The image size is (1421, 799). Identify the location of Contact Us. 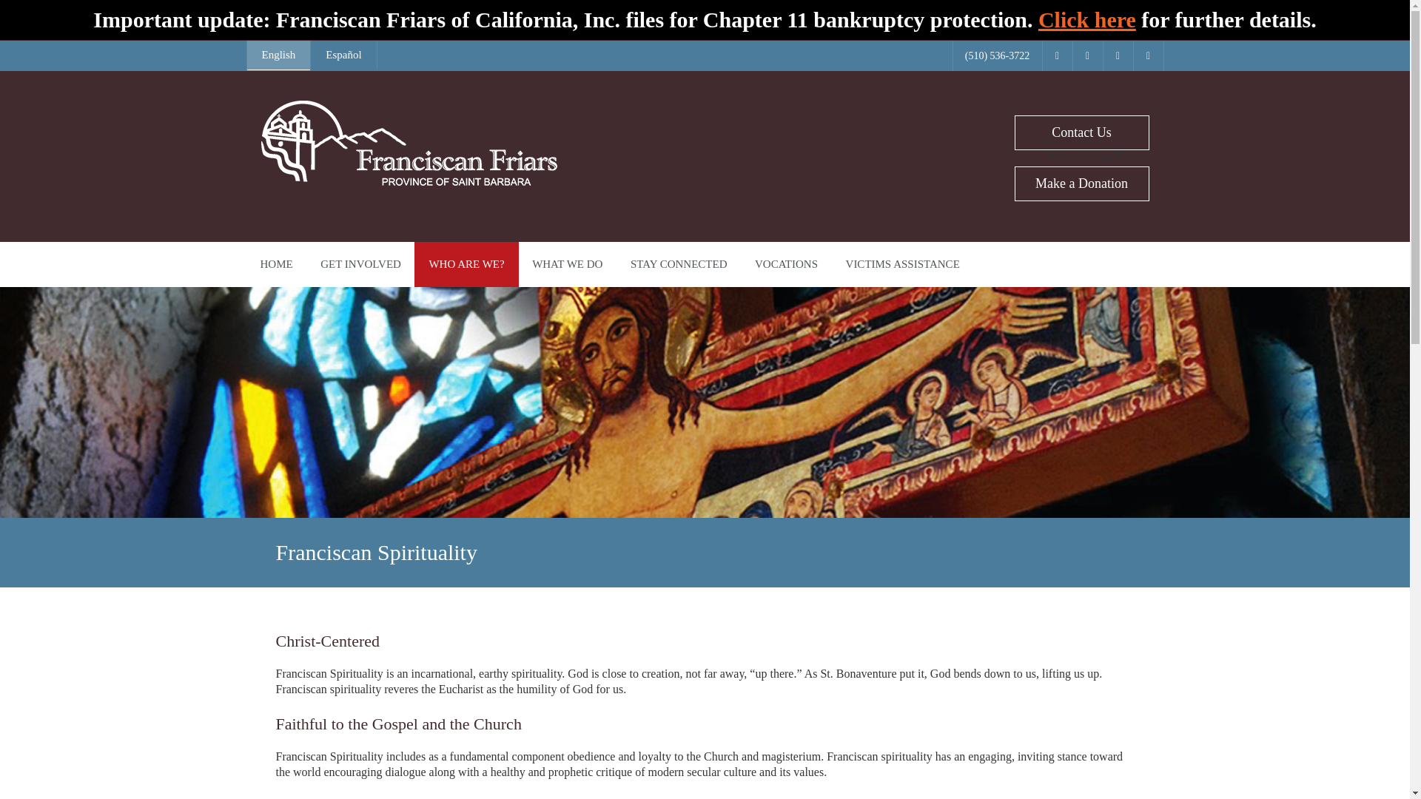
(1081, 132).